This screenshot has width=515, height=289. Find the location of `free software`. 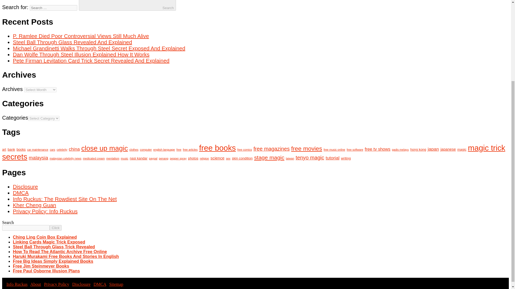

free software is located at coordinates (355, 149).